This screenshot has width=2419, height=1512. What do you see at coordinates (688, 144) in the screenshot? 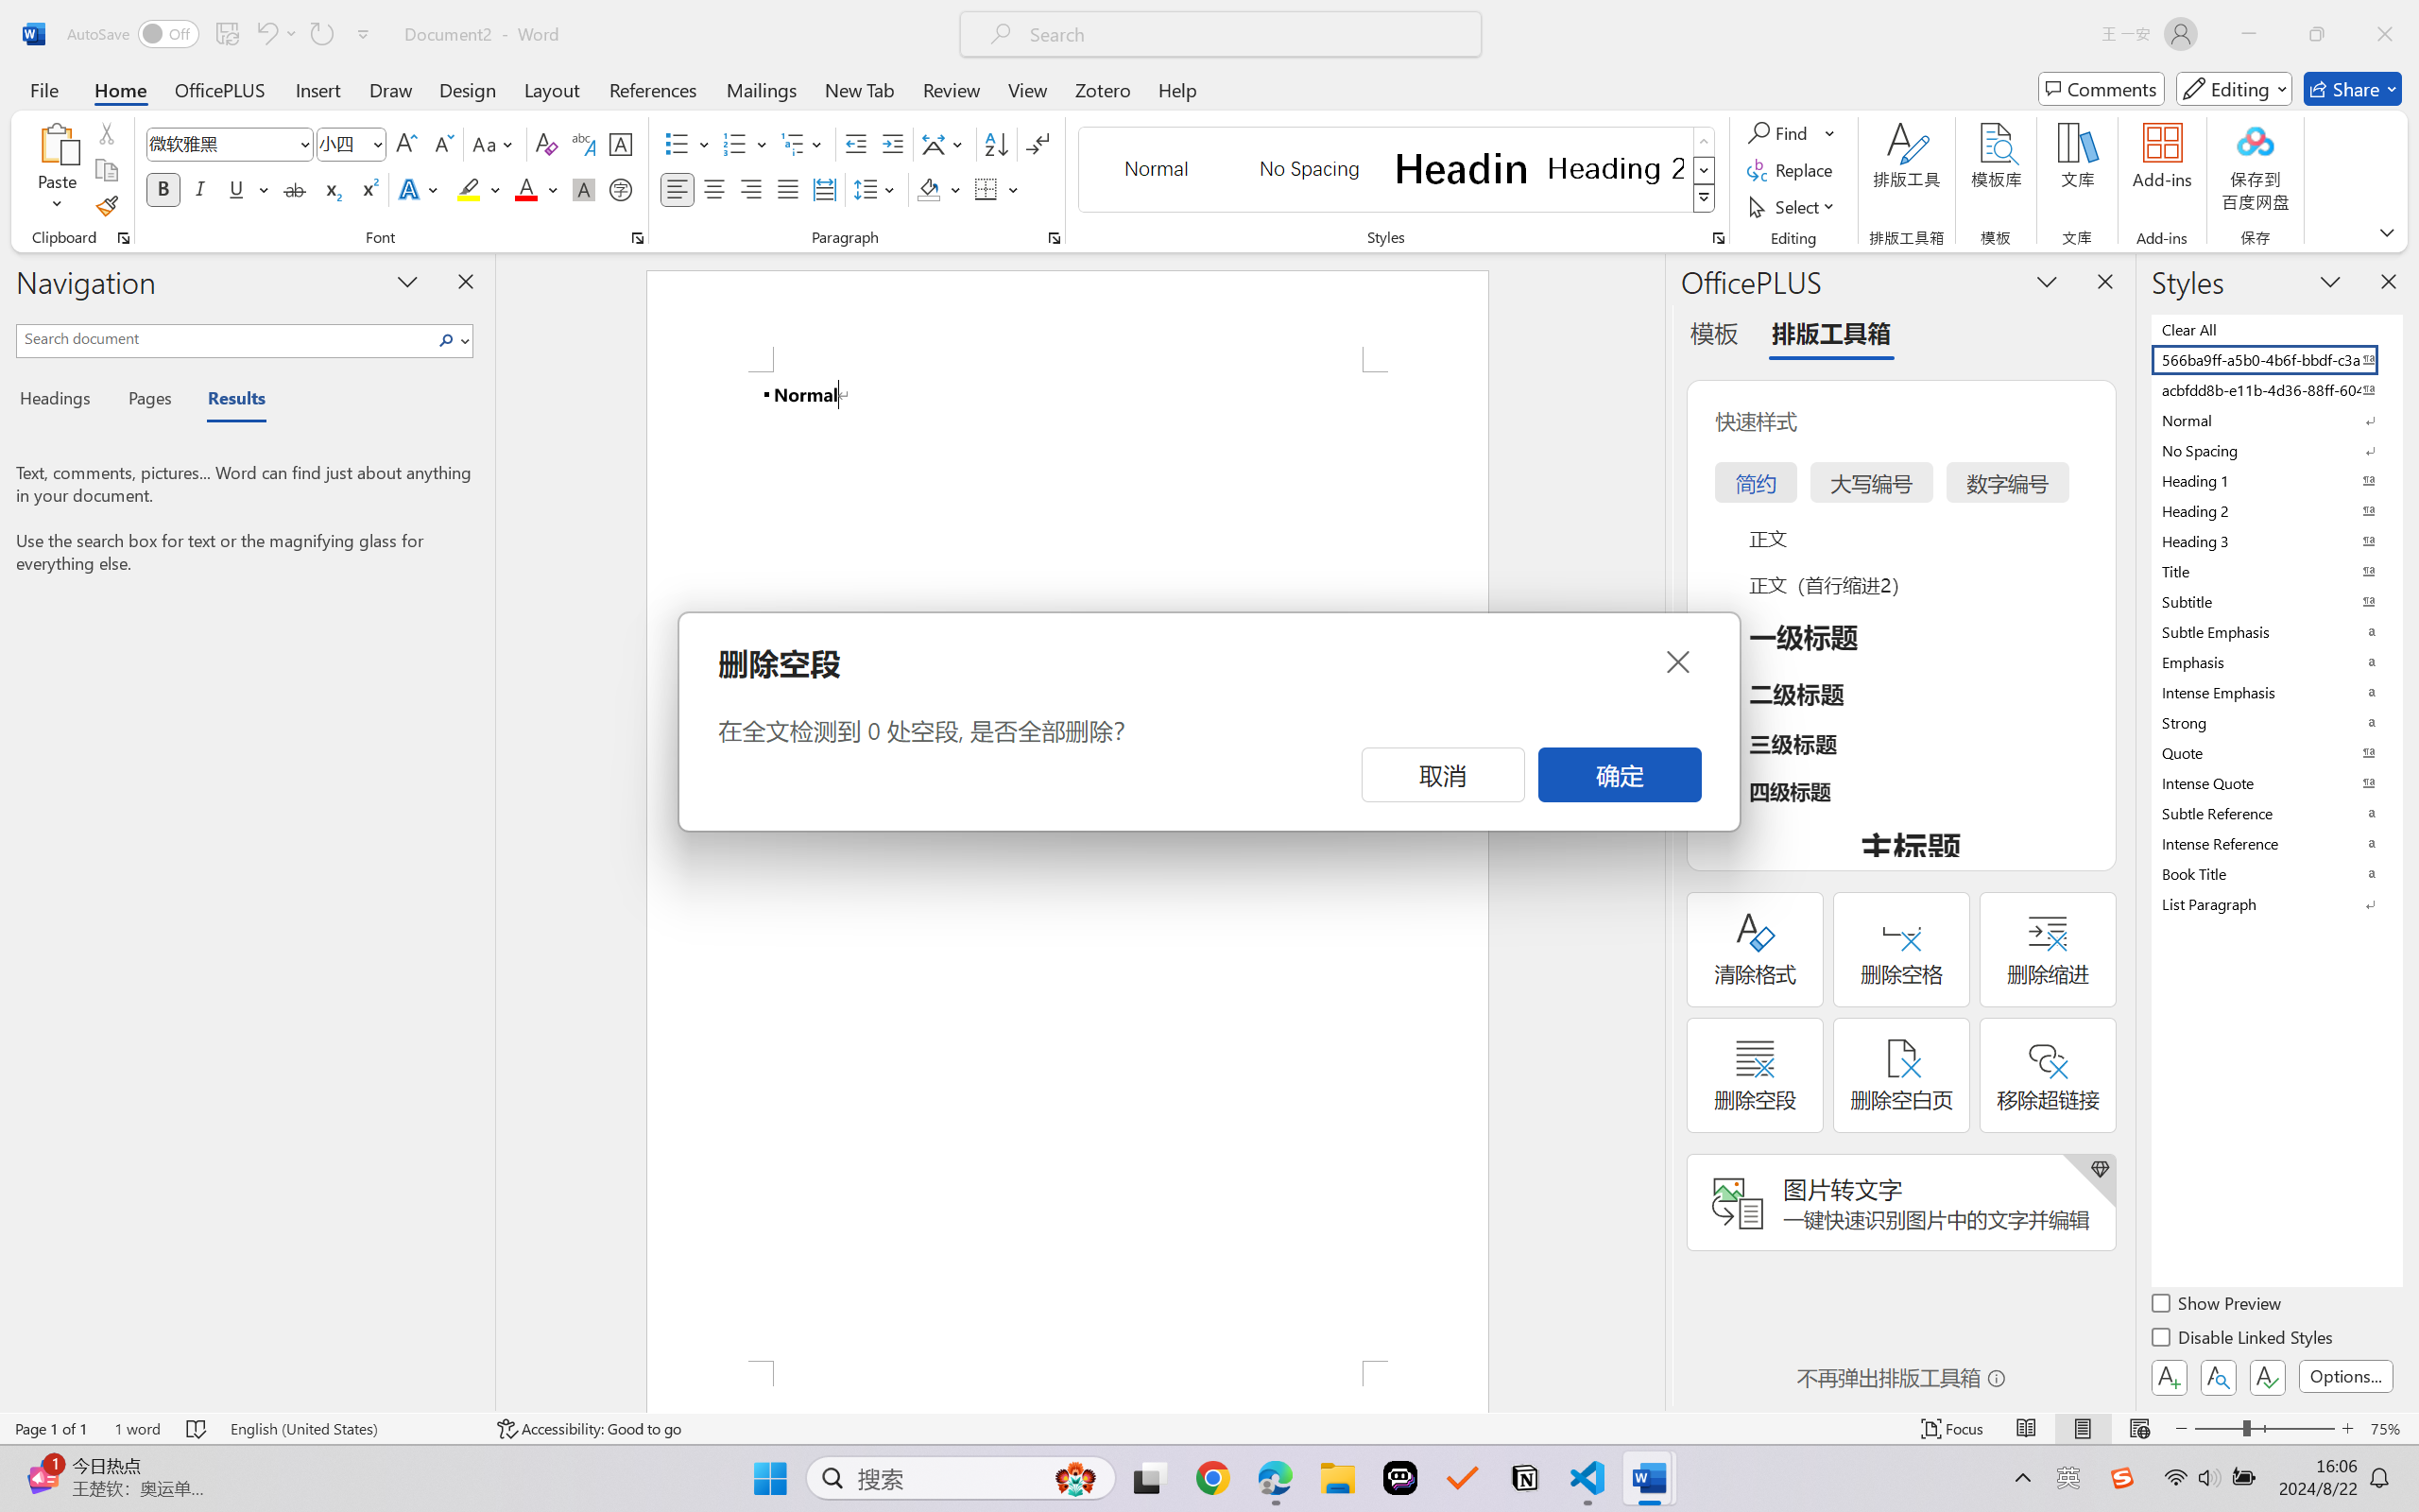
I see `Bullets` at bounding box center [688, 144].